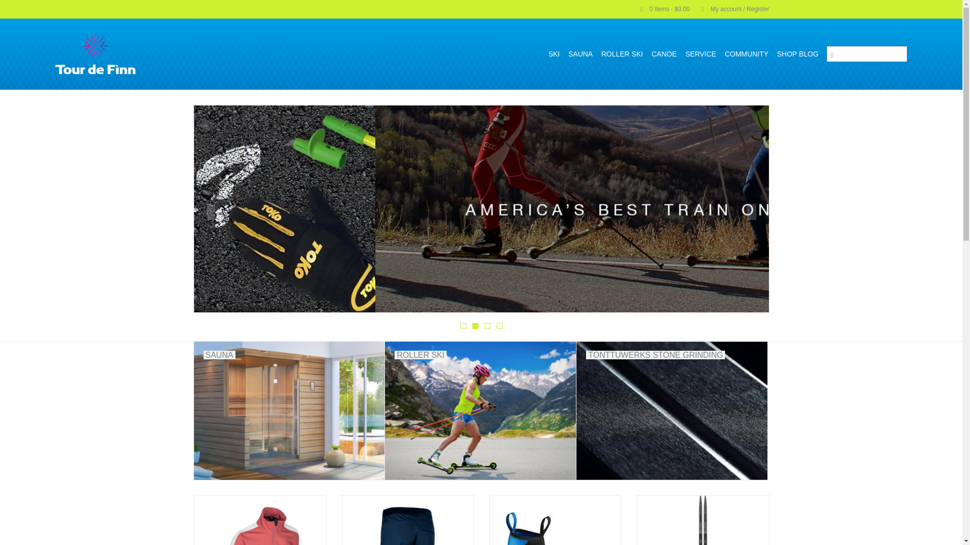 Image resolution: width=970 pixels, height=545 pixels. I want to click on My account, so click(730, 9).